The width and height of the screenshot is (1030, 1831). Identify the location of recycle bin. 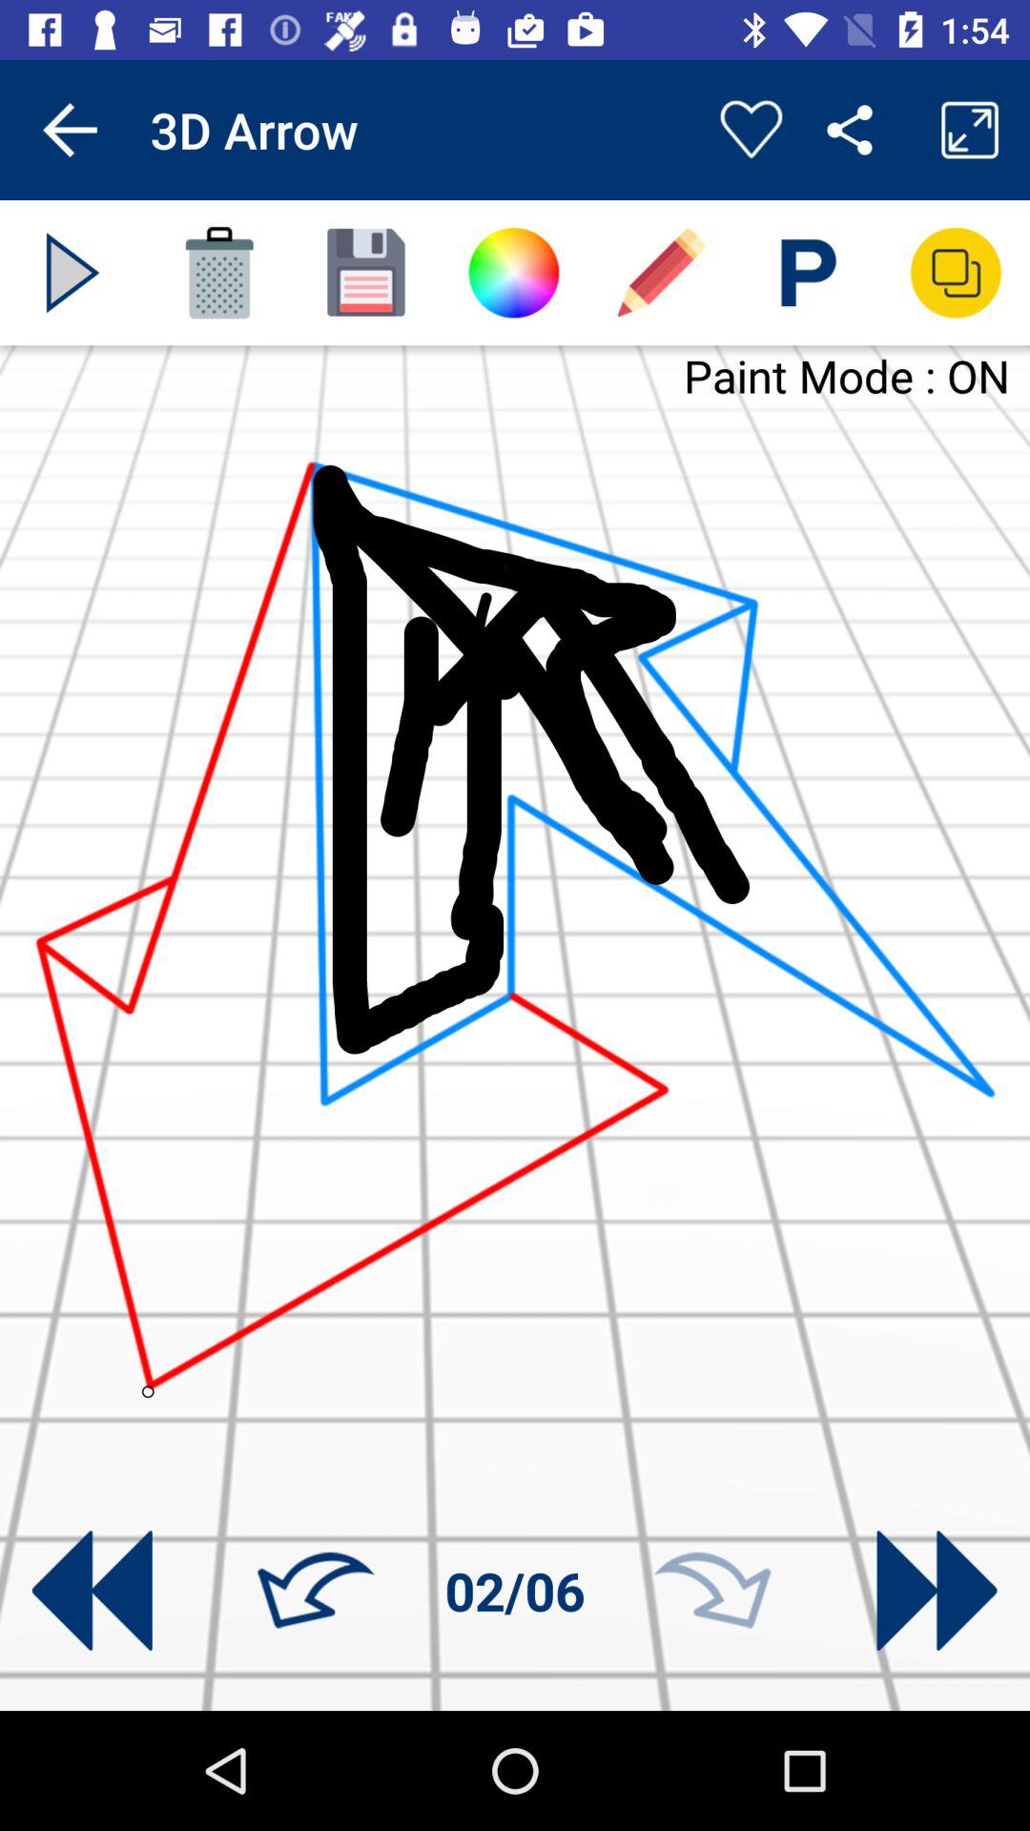
(219, 273).